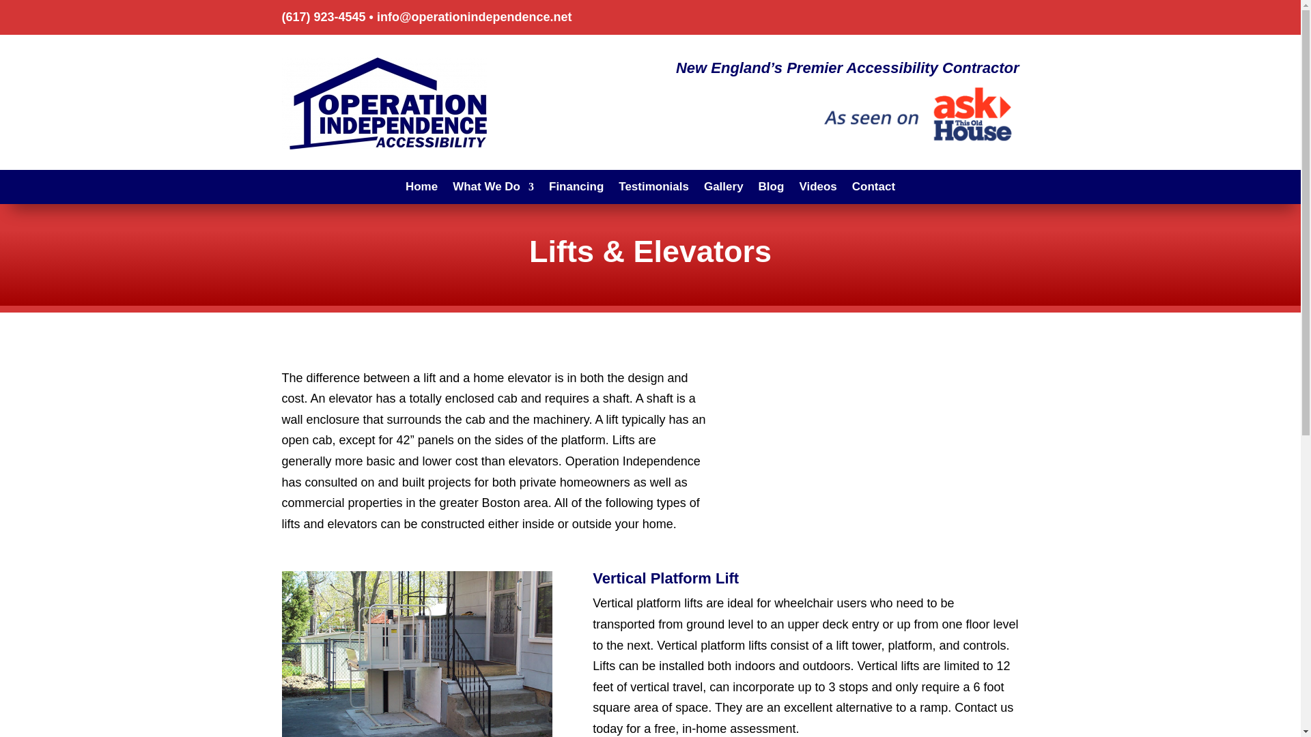 The height and width of the screenshot is (737, 1311). I want to click on Videos, so click(817, 190).